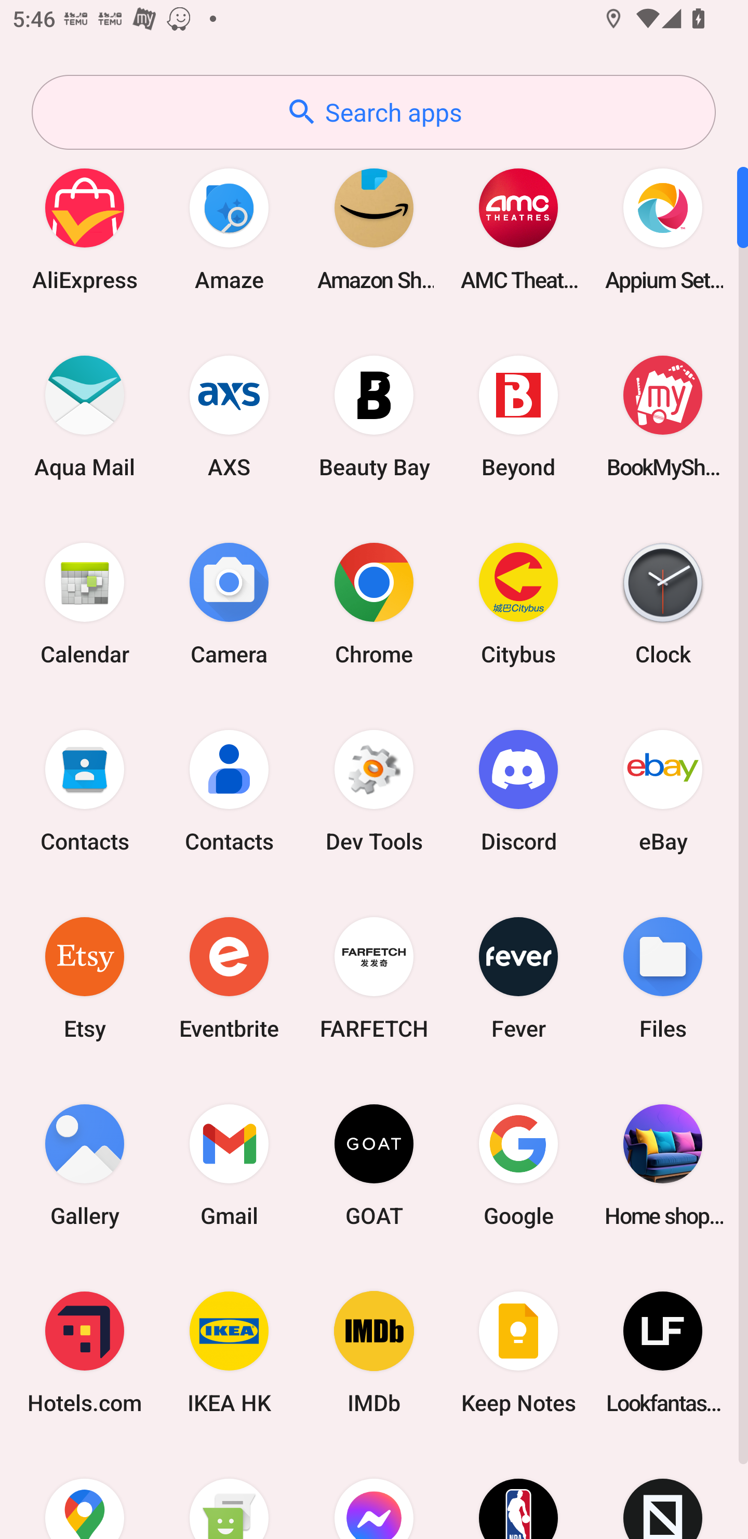 The image size is (748, 1539). What do you see at coordinates (374, 790) in the screenshot?
I see `Dev Tools` at bounding box center [374, 790].